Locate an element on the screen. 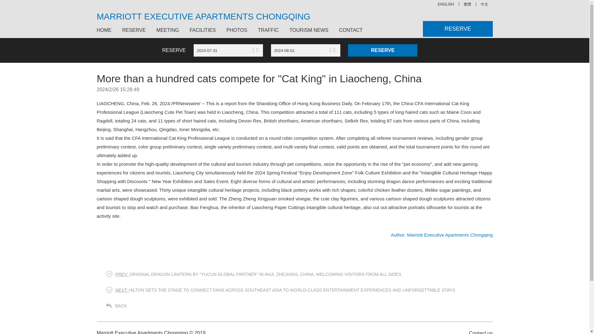 The image size is (594, 334). ENGLISH is located at coordinates (446, 4).